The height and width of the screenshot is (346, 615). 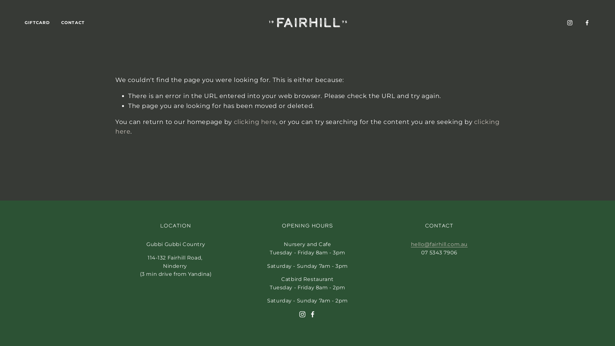 I want to click on CONTACT, so click(x=73, y=23).